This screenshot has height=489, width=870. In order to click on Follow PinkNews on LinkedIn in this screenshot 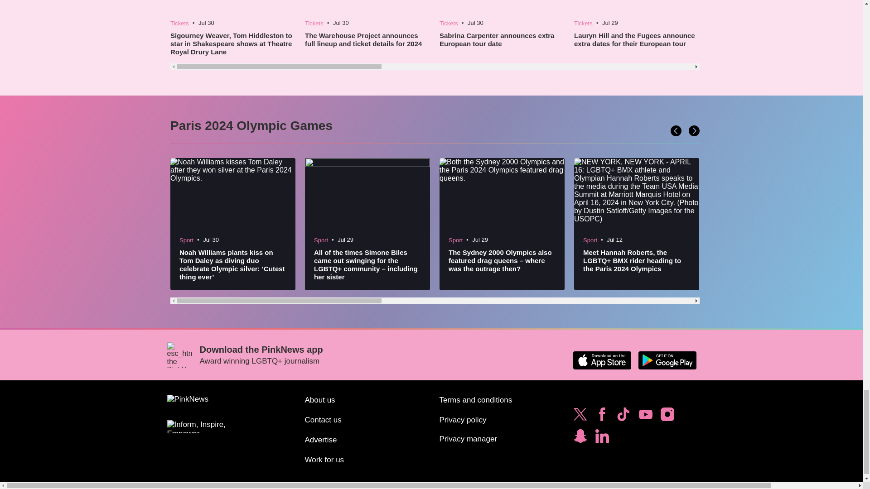, I will do `click(602, 438)`.